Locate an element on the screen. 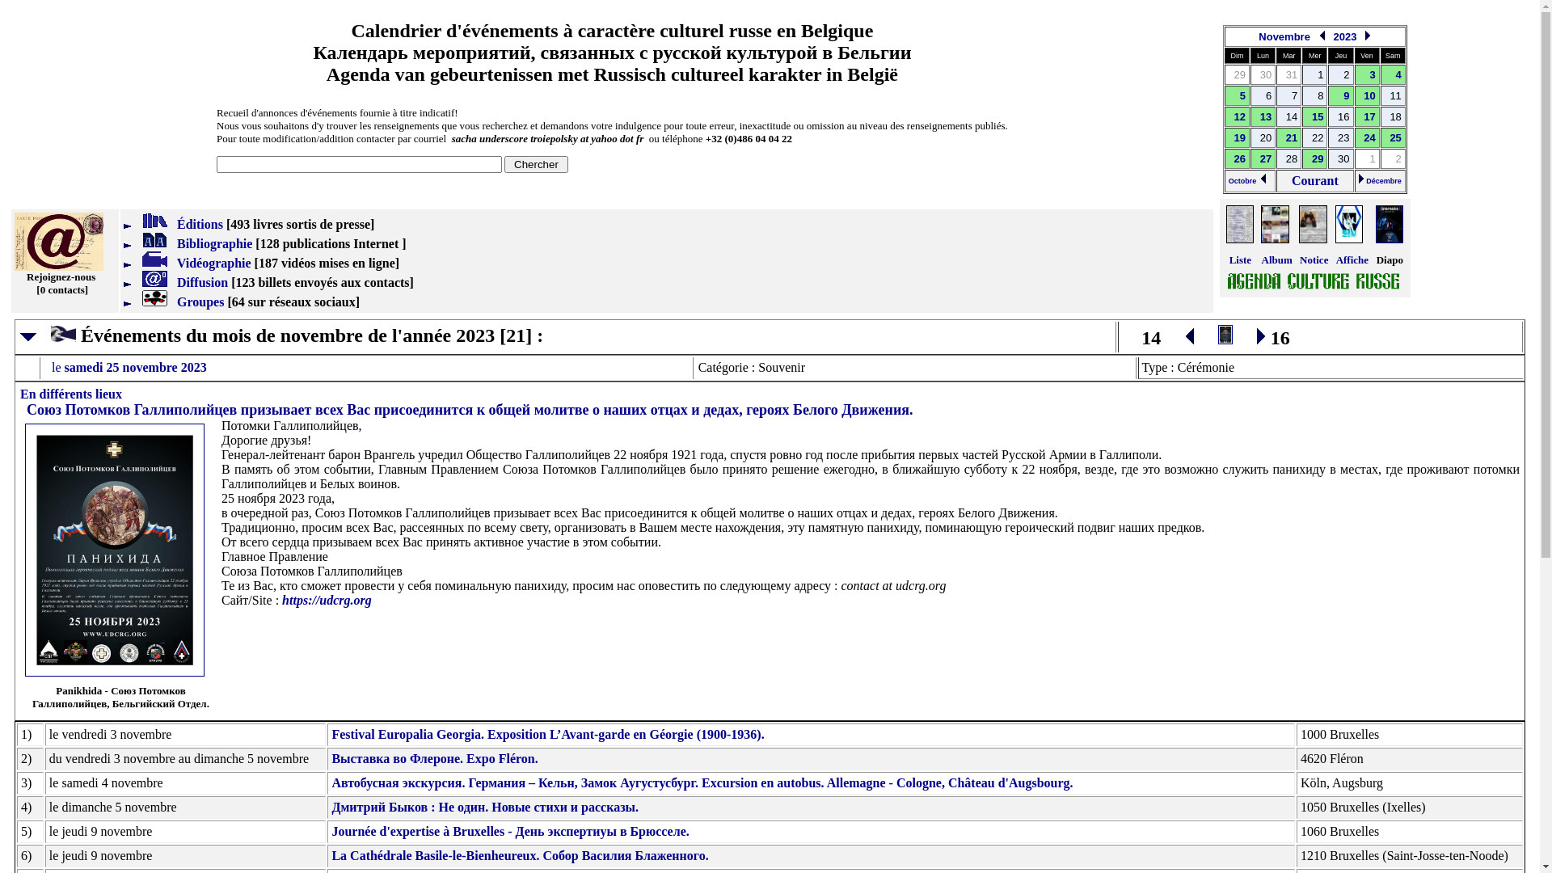 This screenshot has width=1552, height=873. 29 is located at coordinates (1318, 158).